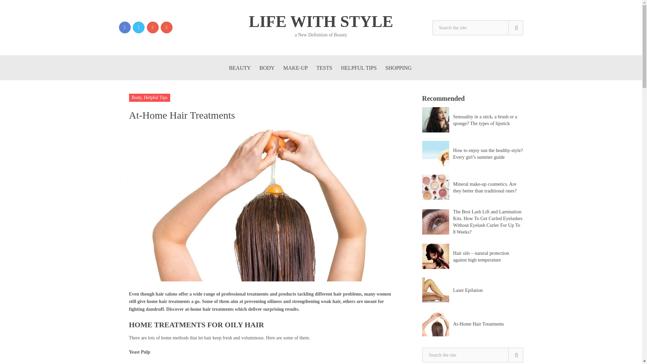 The height and width of the screenshot is (364, 647). What do you see at coordinates (156, 97) in the screenshot?
I see `Helpful Tips` at bounding box center [156, 97].